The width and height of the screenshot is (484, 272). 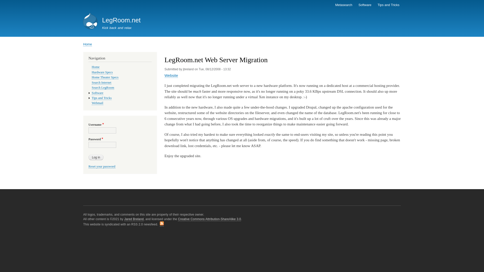 I want to click on Software, so click(x=98, y=93).